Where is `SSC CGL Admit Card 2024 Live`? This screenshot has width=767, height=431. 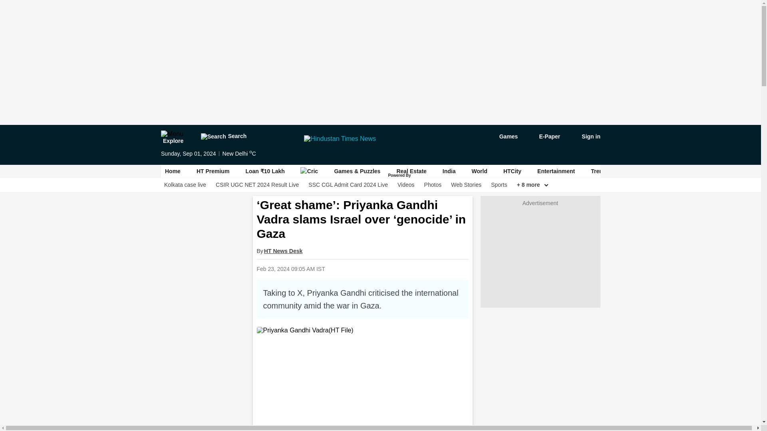 SSC CGL Admit Card 2024 Live is located at coordinates (348, 185).